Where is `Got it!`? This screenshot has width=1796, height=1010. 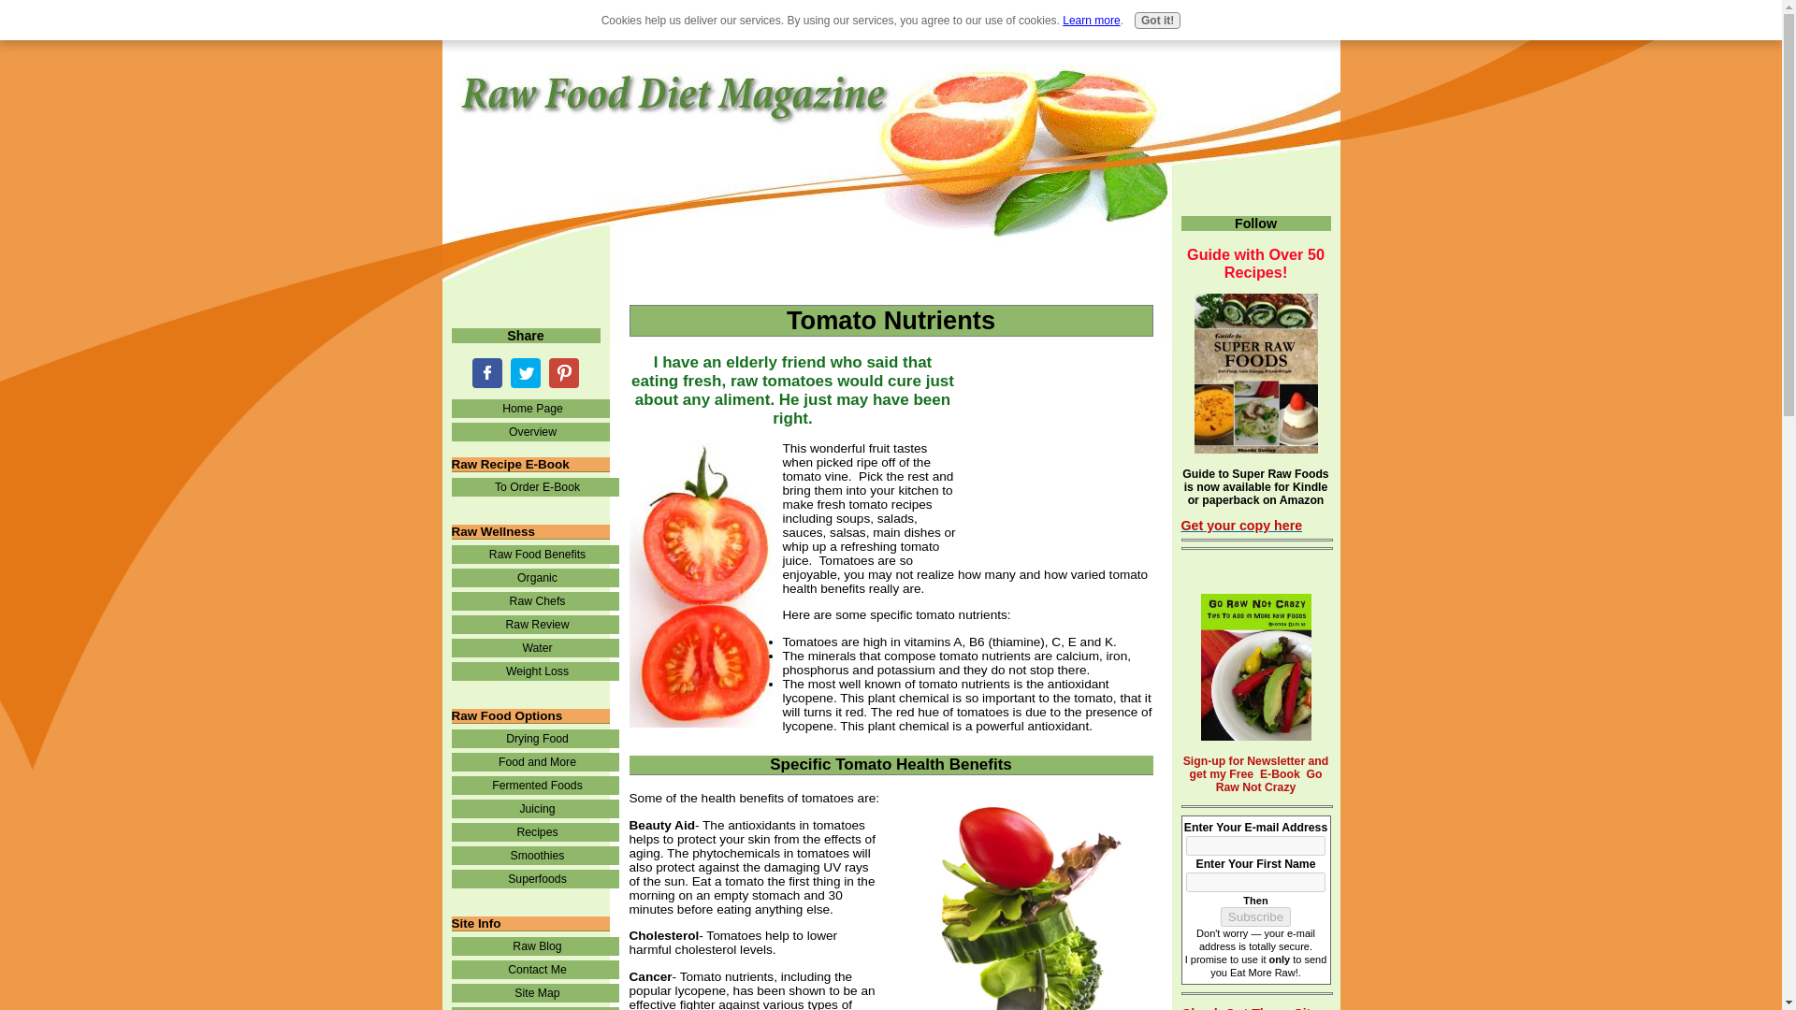 Got it! is located at coordinates (1157, 21).